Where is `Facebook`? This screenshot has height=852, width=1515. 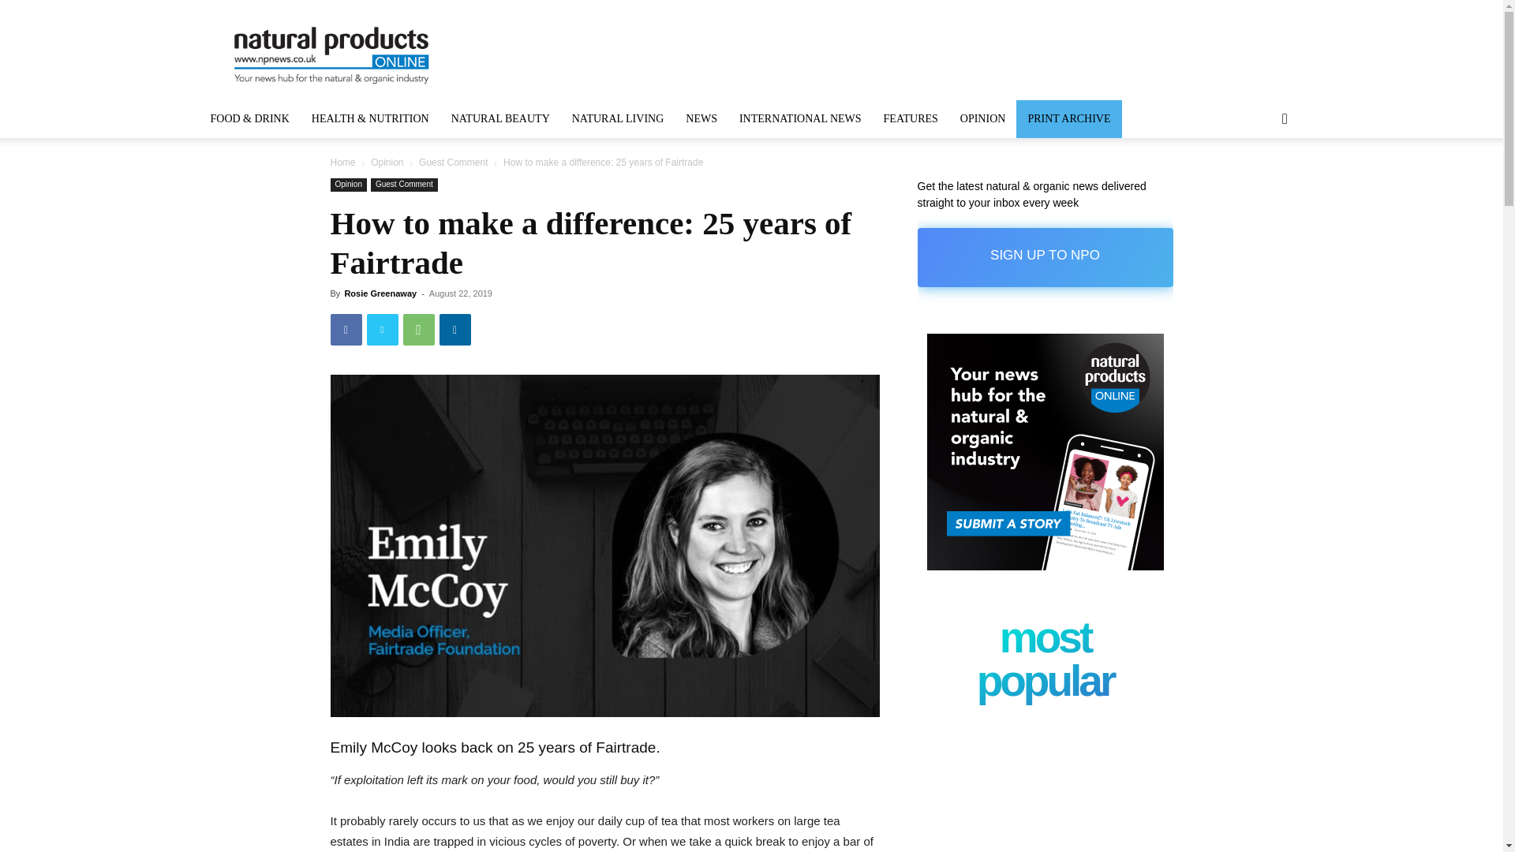
Facebook is located at coordinates (346, 330).